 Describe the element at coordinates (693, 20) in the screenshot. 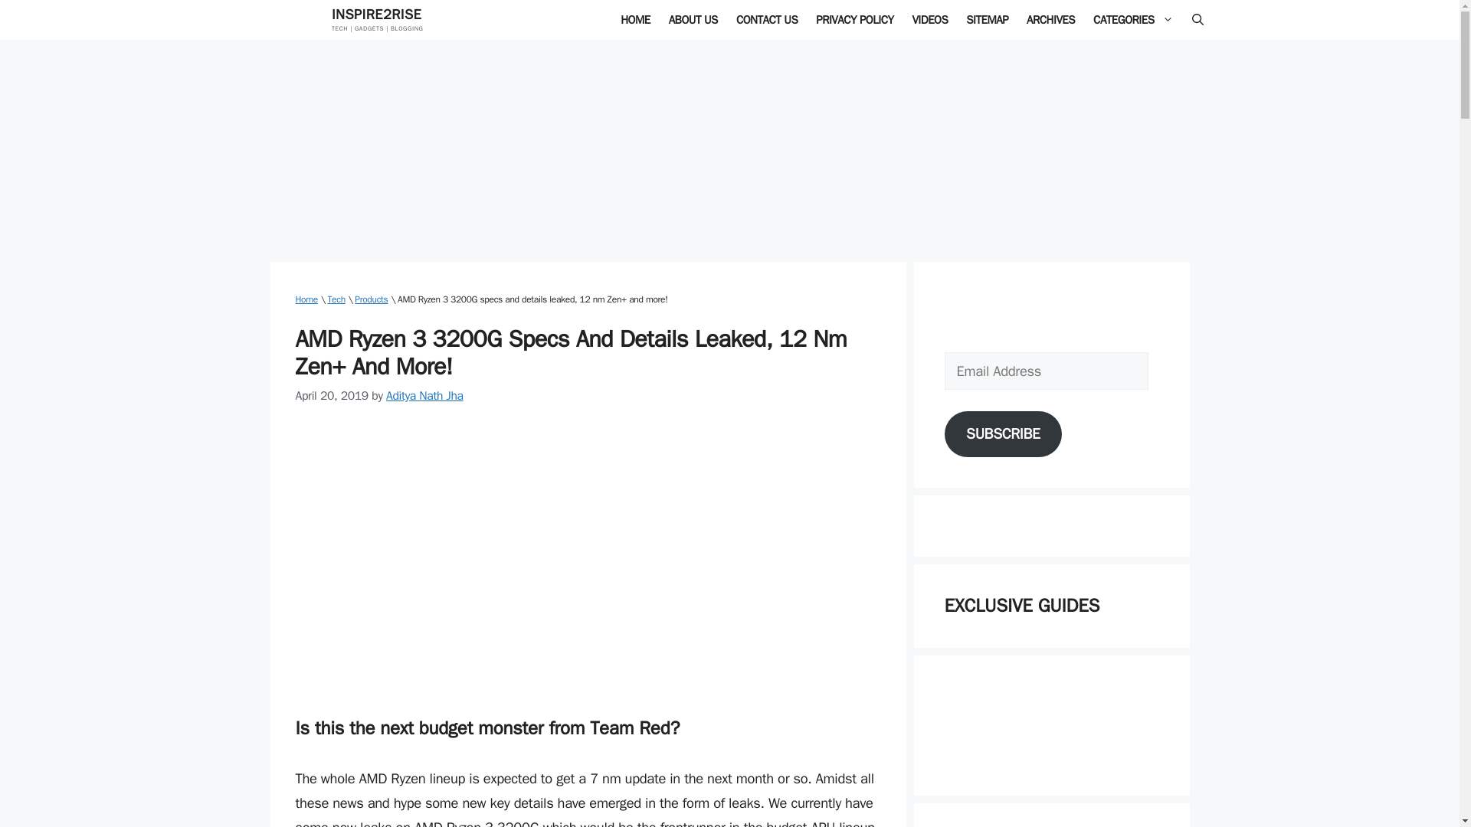

I see `About Inspire2Rise` at that location.